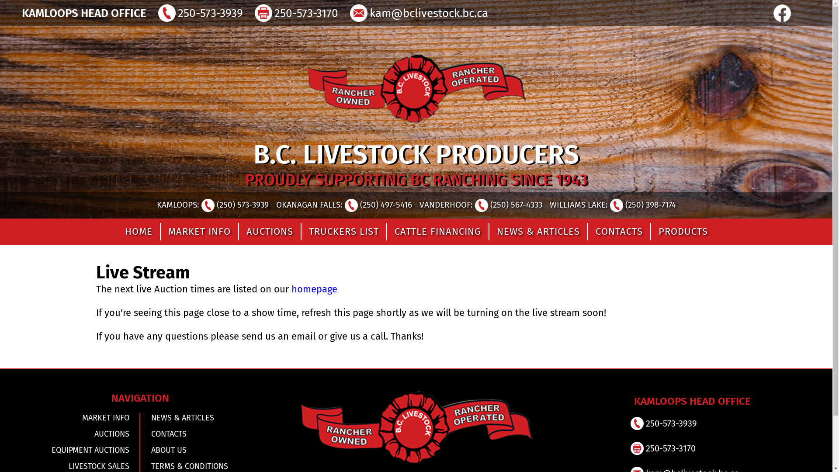  What do you see at coordinates (428, 13) in the screenshot?
I see `kam@bclivestock.bc.ca` at bounding box center [428, 13].